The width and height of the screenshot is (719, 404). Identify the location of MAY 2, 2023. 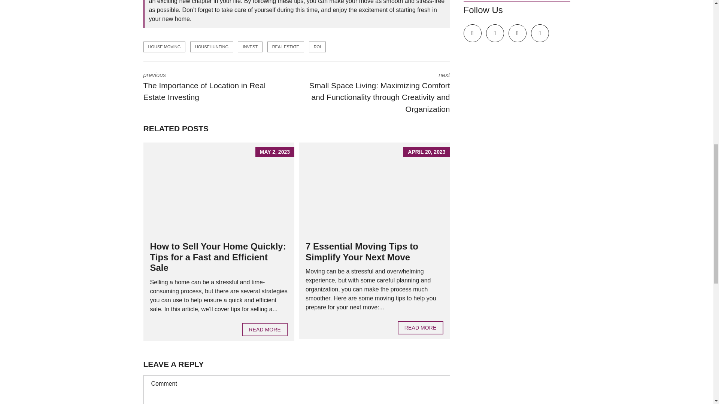
(219, 189).